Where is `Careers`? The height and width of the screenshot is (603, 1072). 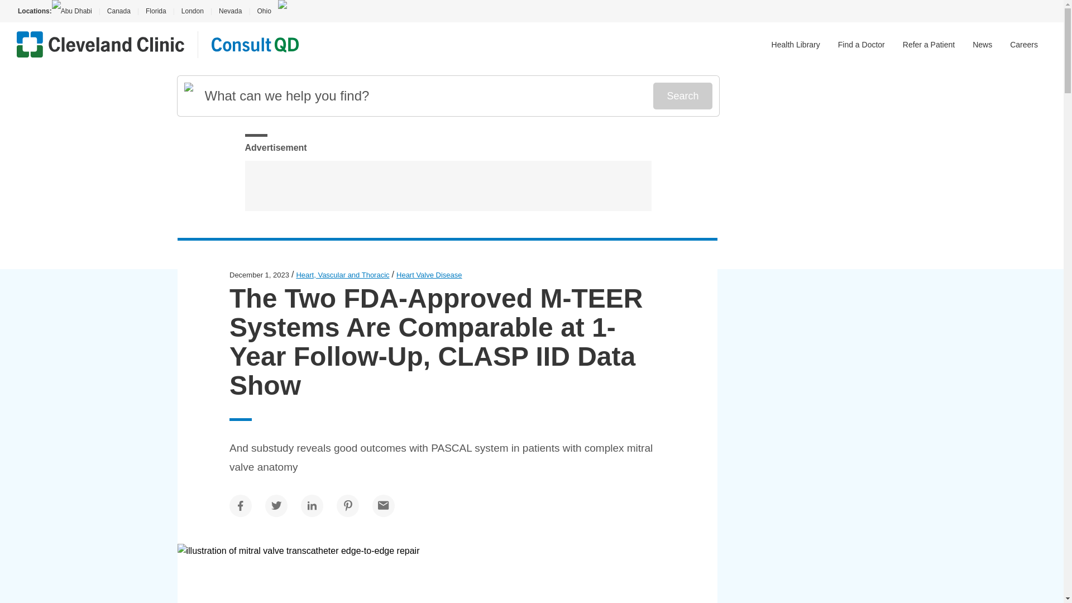
Careers is located at coordinates (1023, 45).